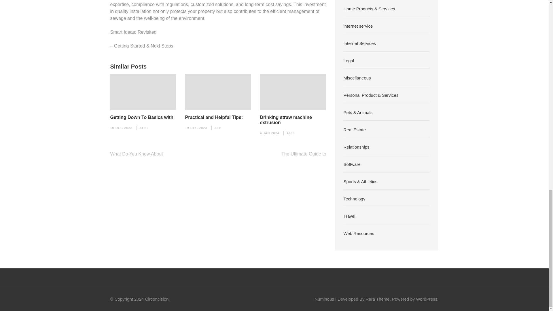 The width and height of the screenshot is (553, 311). What do you see at coordinates (133, 32) in the screenshot?
I see `Smart Ideas: Revisited` at bounding box center [133, 32].